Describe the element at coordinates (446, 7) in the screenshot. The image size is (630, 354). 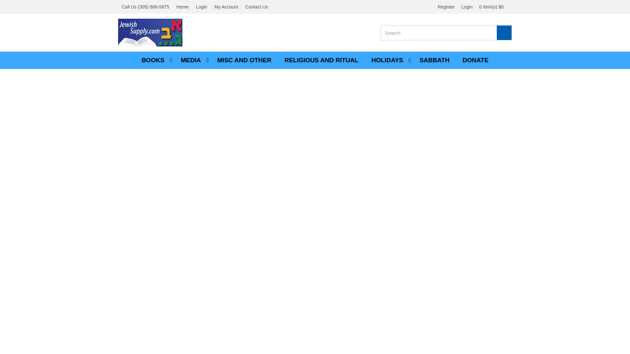
I see `Register` at that location.